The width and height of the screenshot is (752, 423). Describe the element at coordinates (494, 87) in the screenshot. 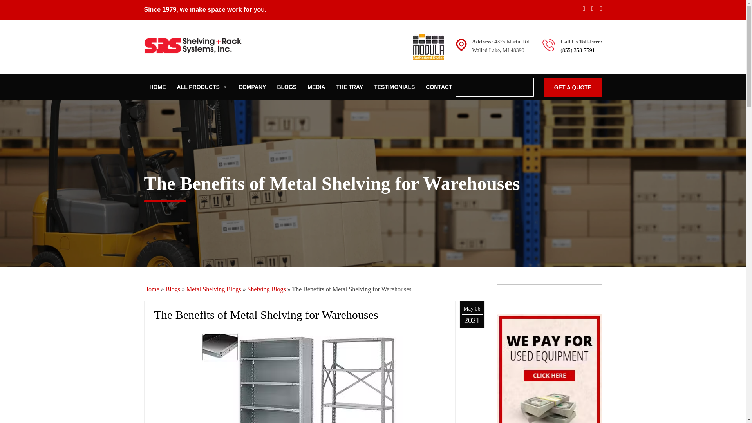

I see `Search for:` at that location.